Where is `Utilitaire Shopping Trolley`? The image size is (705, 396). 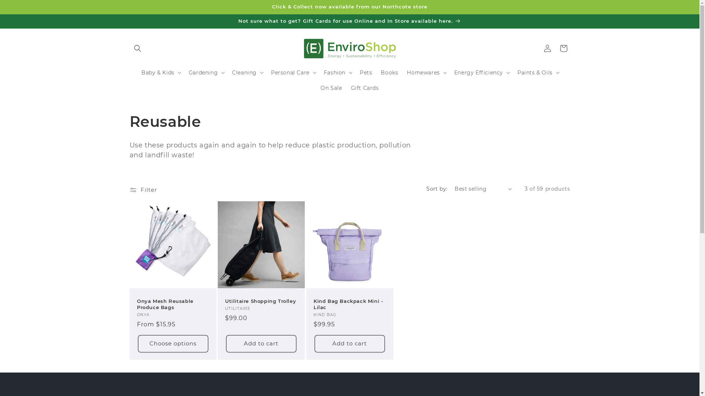
Utilitaire Shopping Trolley is located at coordinates (261, 301).